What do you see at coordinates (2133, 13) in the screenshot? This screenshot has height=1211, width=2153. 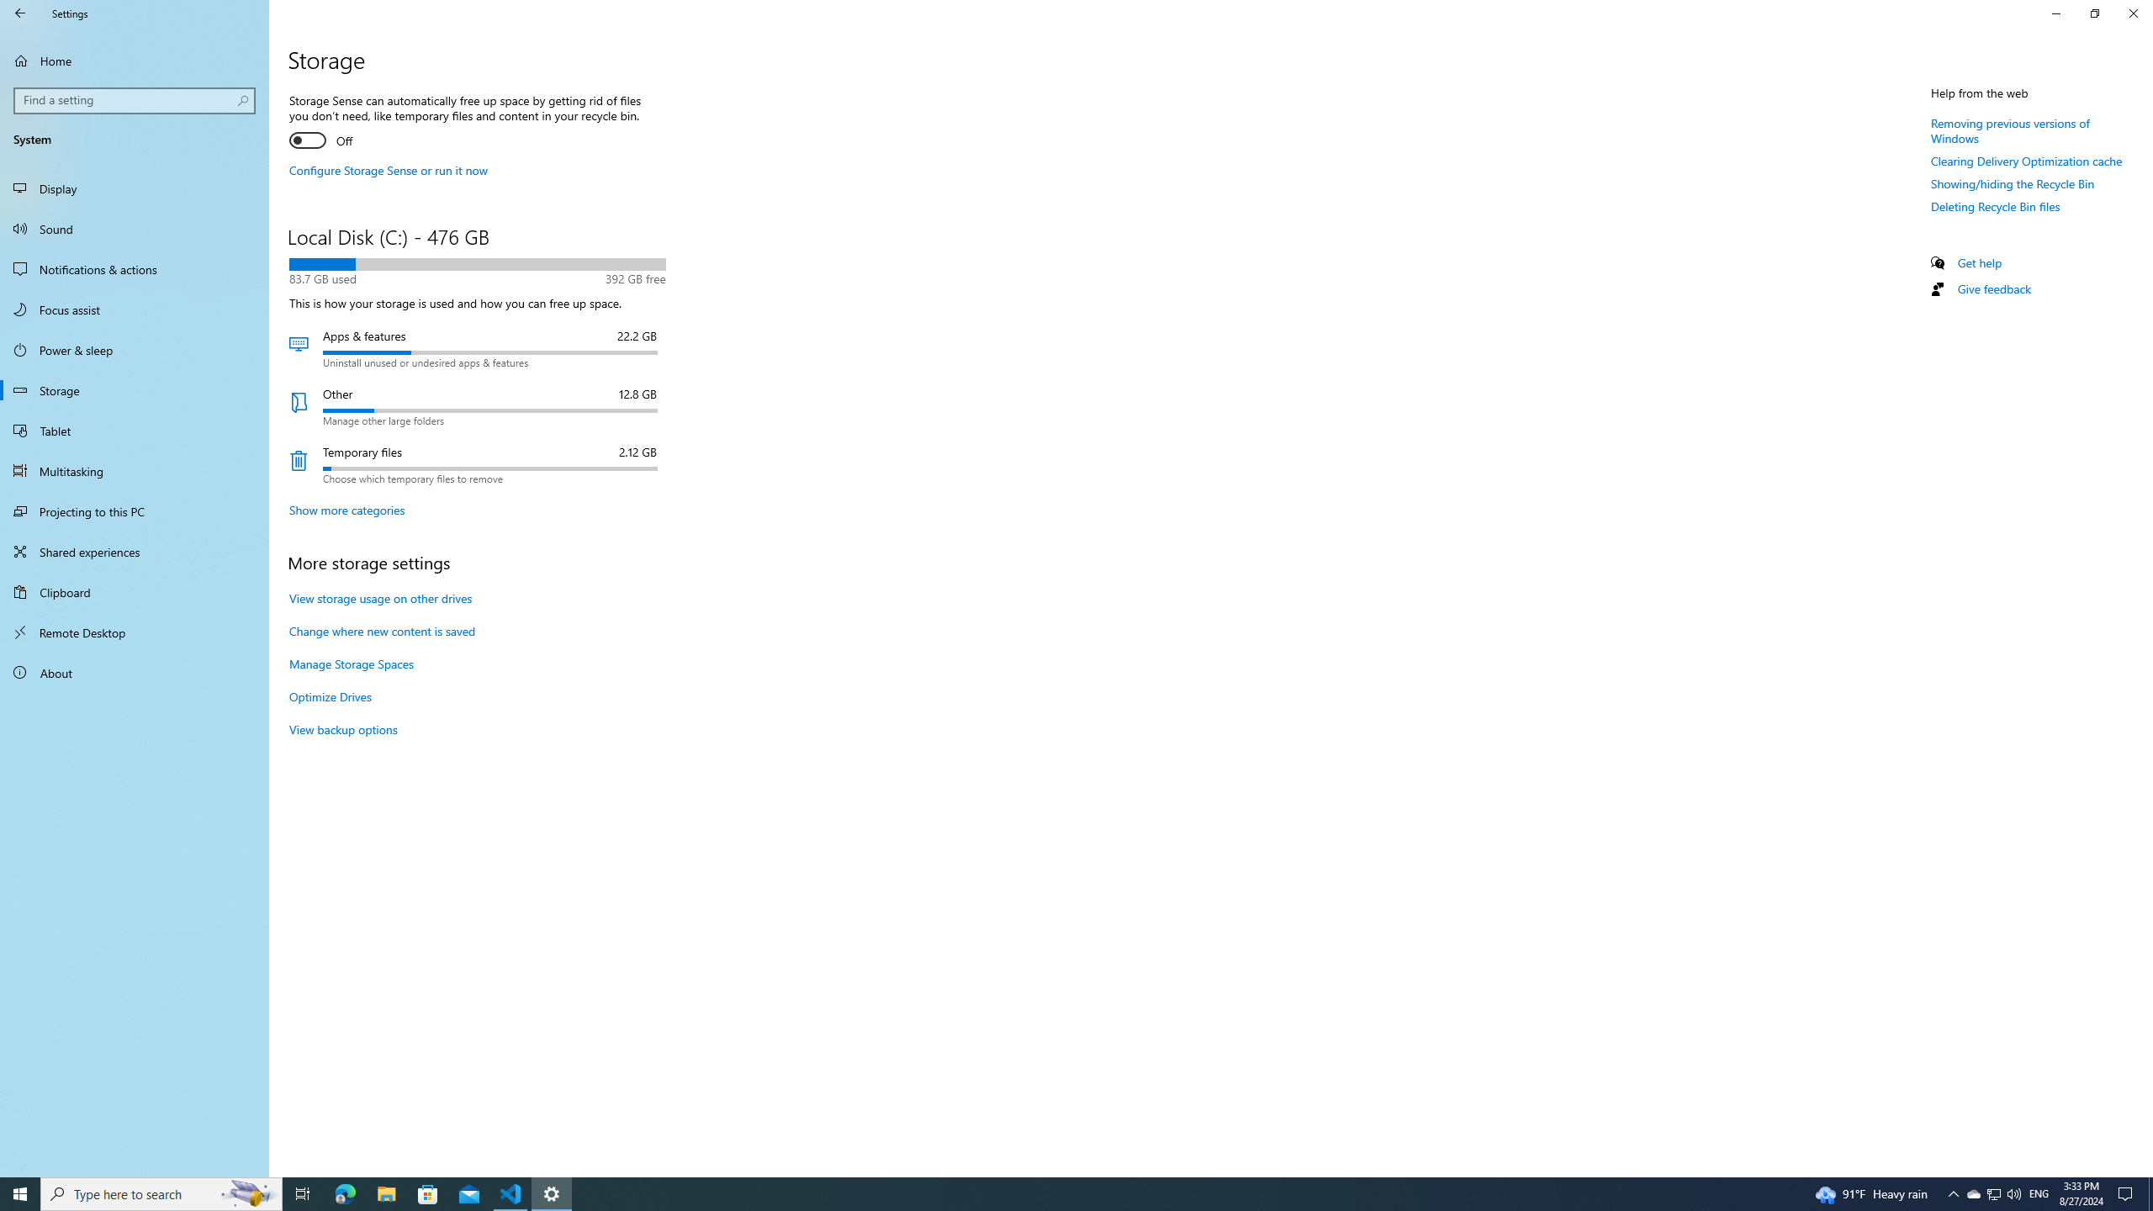 I see `Close Settings` at bounding box center [2133, 13].